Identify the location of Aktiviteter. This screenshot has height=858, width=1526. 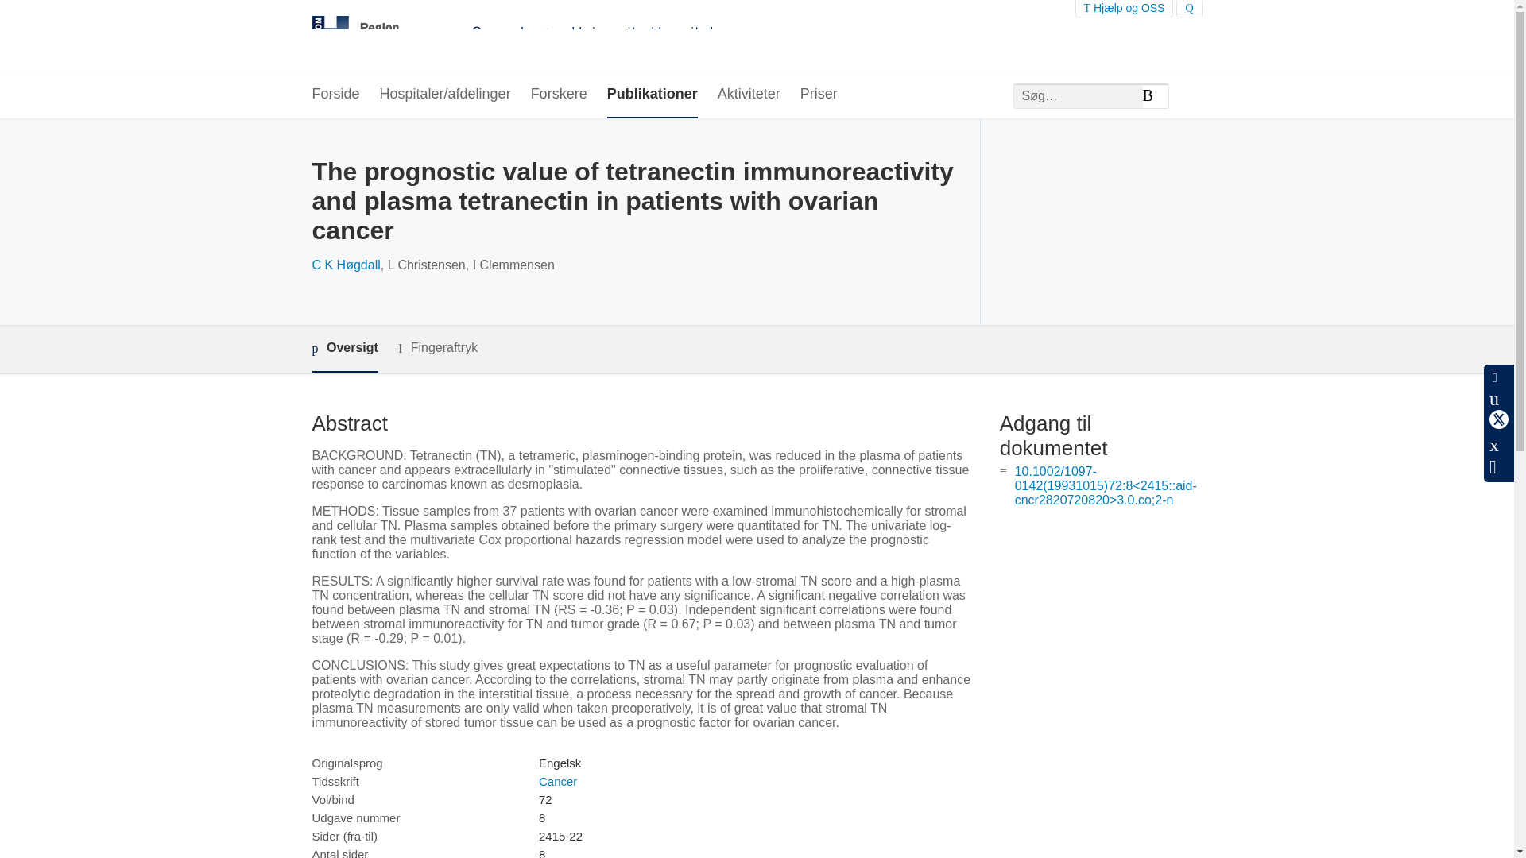
(749, 95).